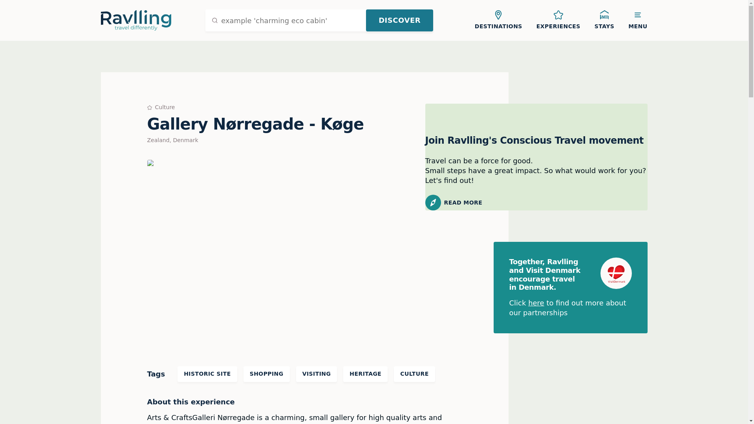 Image resolution: width=754 pixels, height=424 pixels. What do you see at coordinates (558, 20) in the screenshot?
I see `EXPERIENCES` at bounding box center [558, 20].